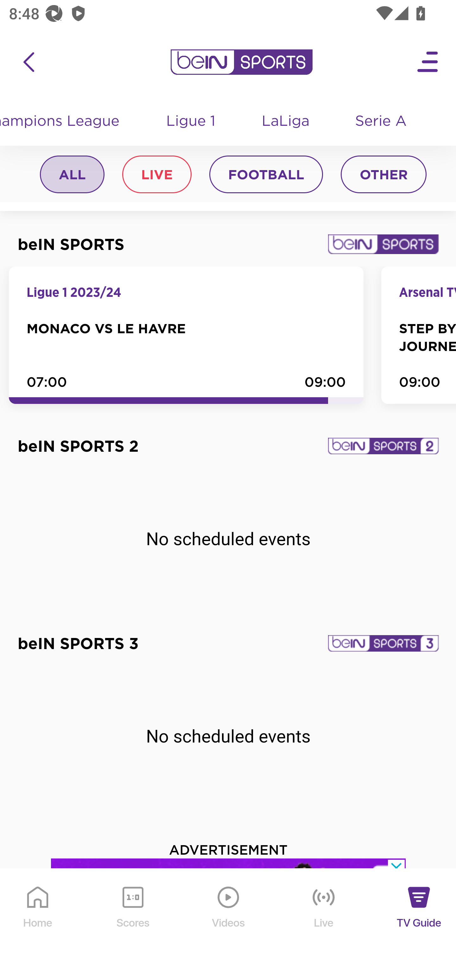 This screenshot has height=963, width=456. Describe the element at coordinates (38, 916) in the screenshot. I see `Home Home Icon Home` at that location.